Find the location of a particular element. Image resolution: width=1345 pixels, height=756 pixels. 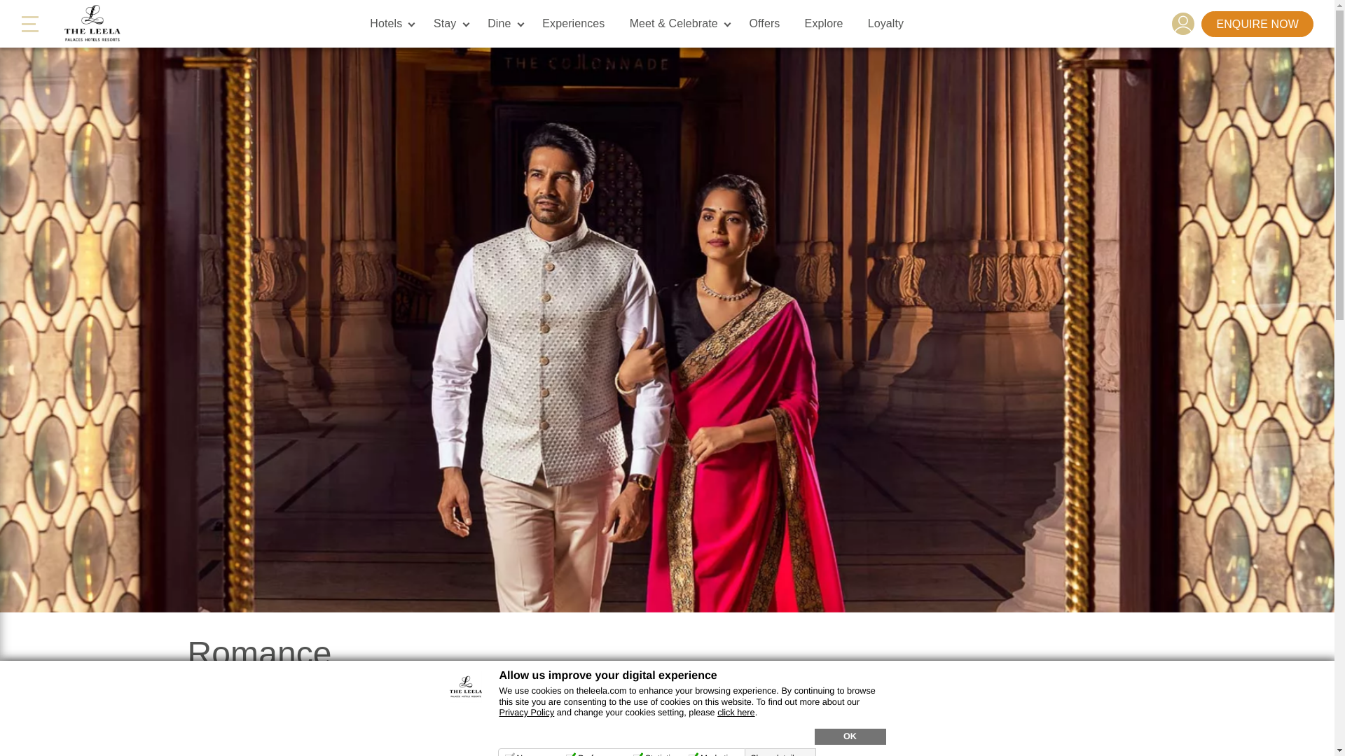

OK is located at coordinates (849, 736).